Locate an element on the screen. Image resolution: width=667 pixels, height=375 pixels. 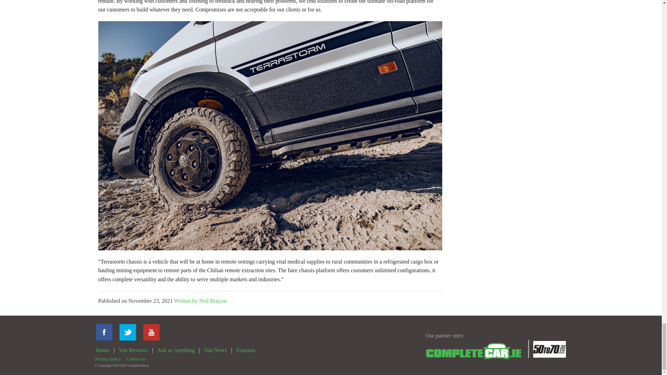
50to70.com is located at coordinates (550, 349).